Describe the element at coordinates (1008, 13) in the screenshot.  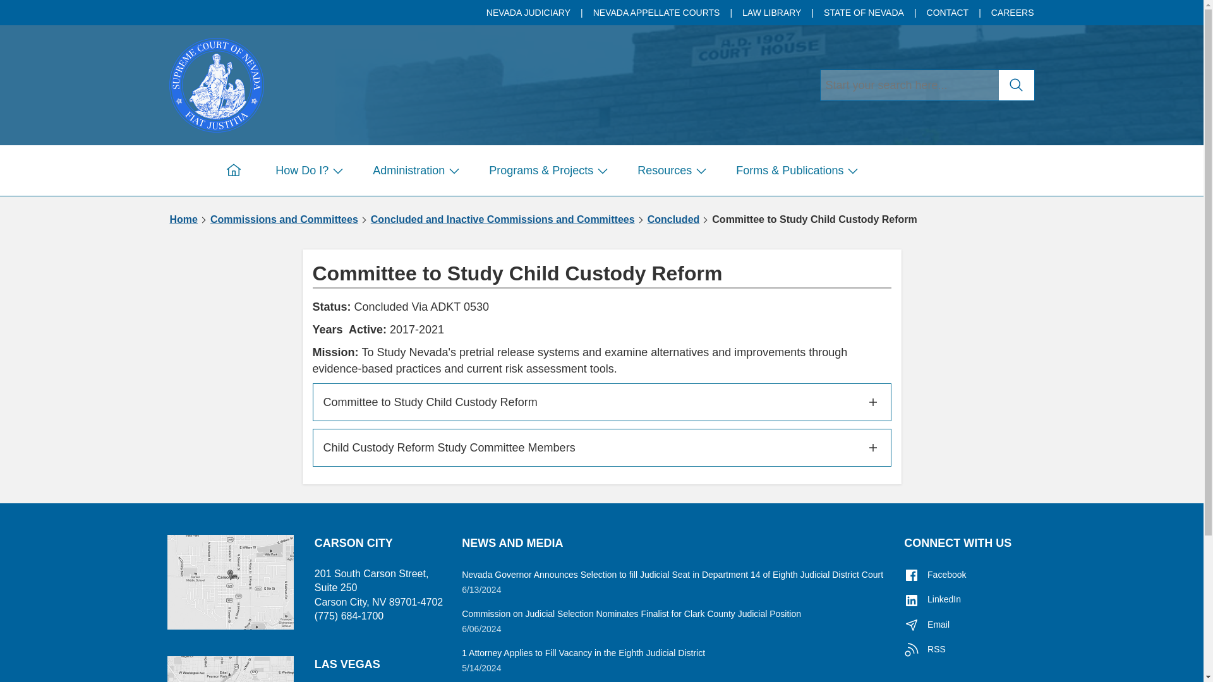
I see `CAREERS` at that location.